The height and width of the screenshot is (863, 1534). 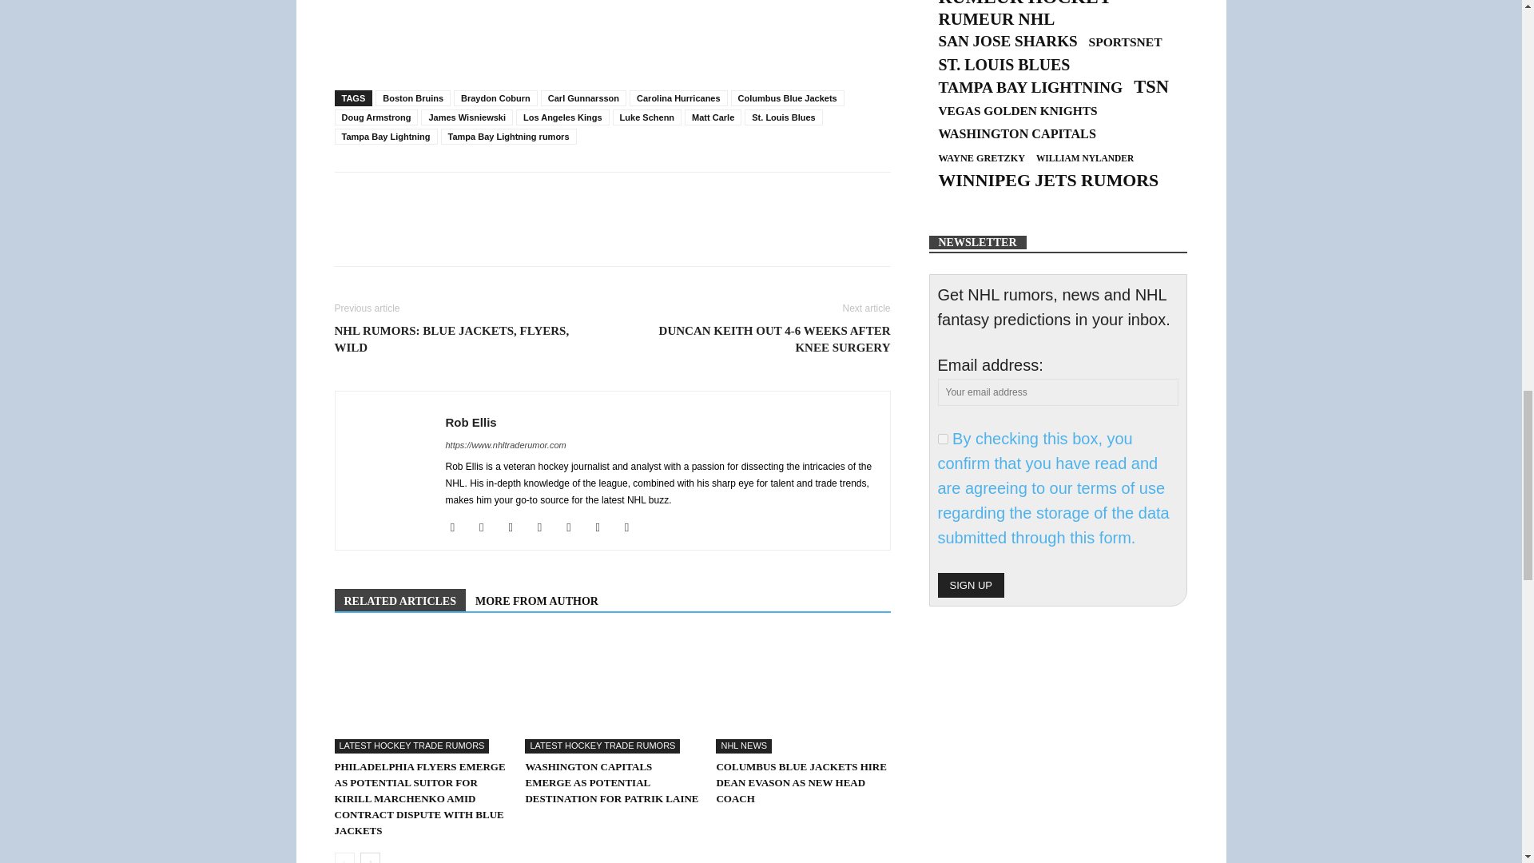 I want to click on 1, so click(x=943, y=439).